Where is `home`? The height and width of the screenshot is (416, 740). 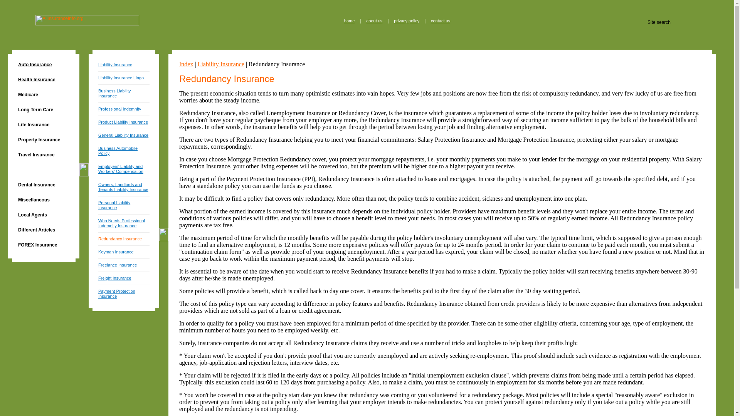
home is located at coordinates (349, 21).